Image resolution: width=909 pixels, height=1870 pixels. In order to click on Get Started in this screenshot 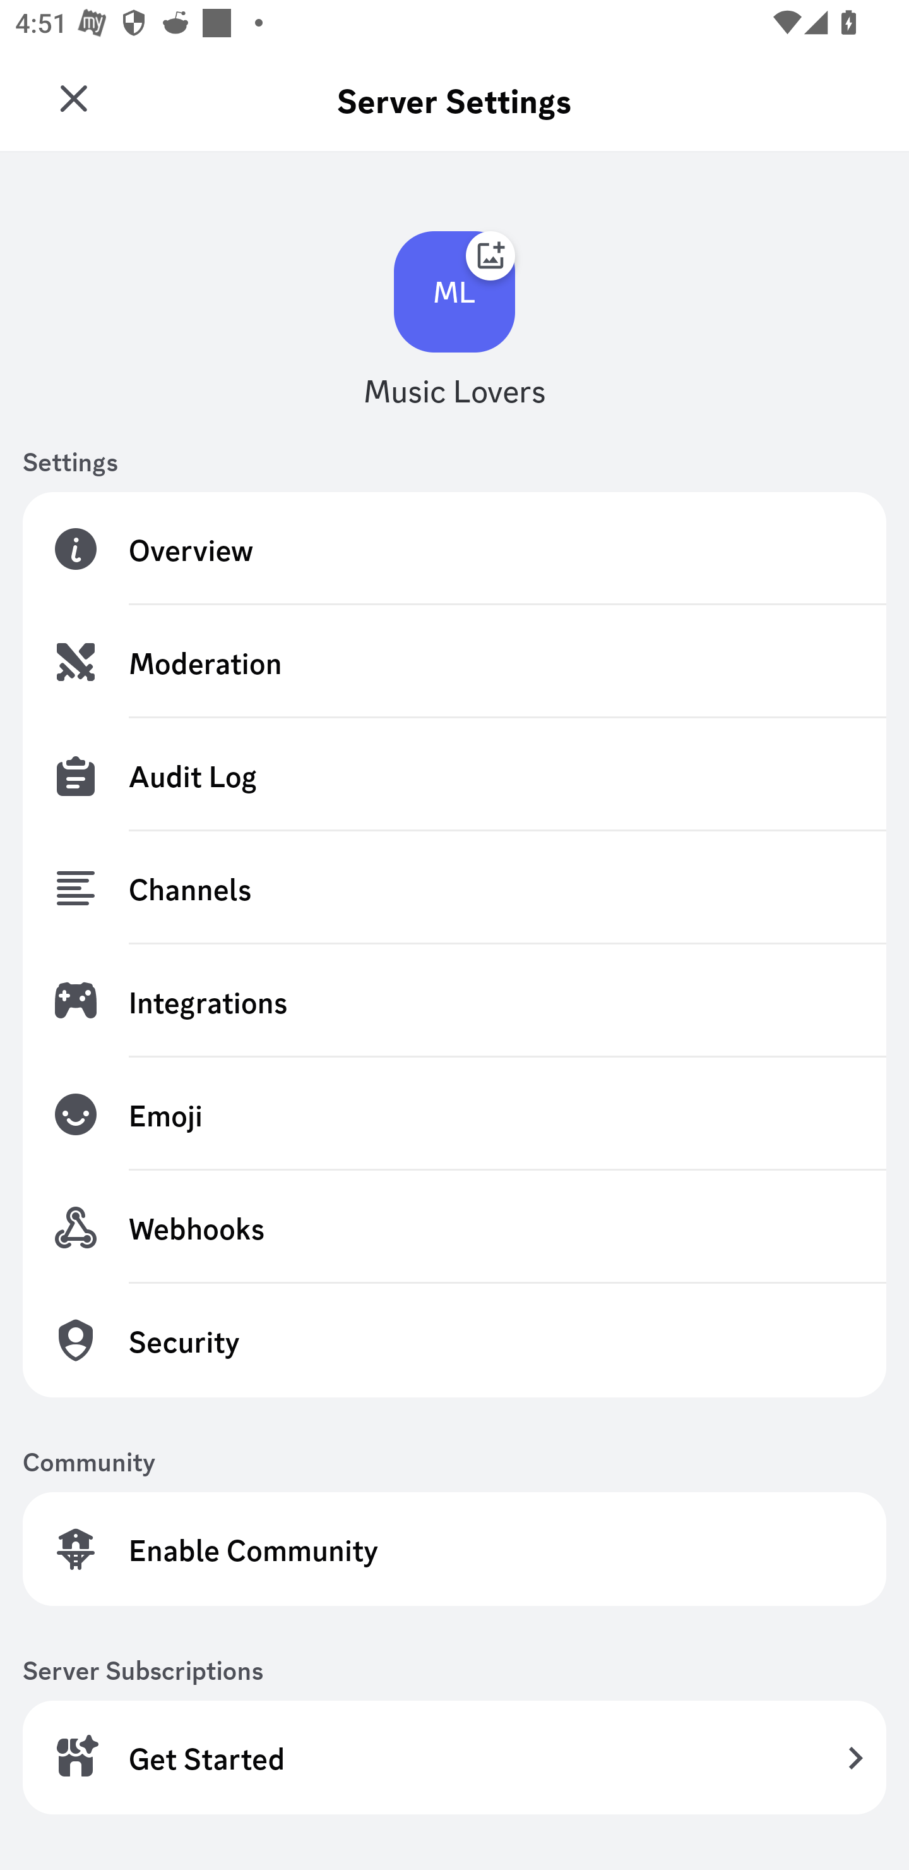, I will do `click(454, 1756)`.